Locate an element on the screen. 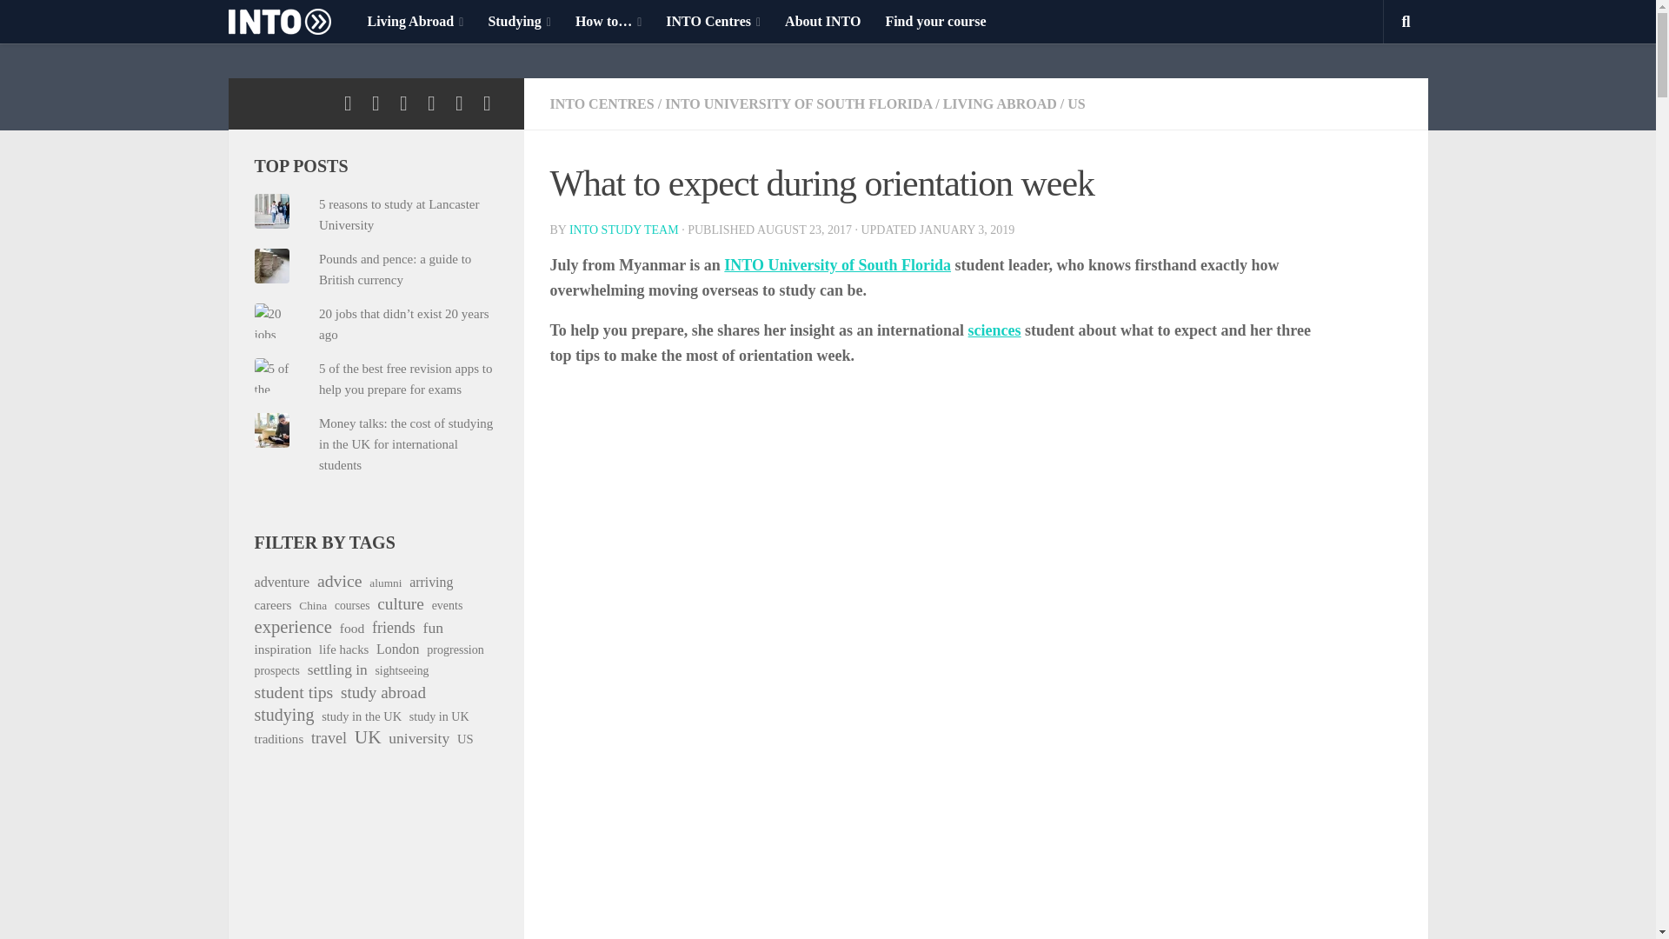 Image resolution: width=1669 pixels, height=939 pixels. Find your course is located at coordinates (935, 21).